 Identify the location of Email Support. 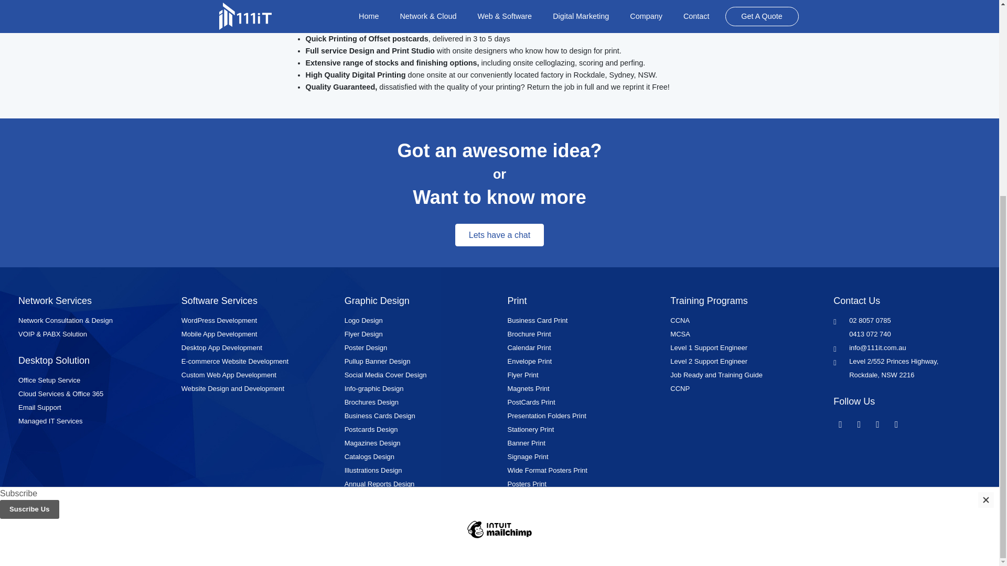
(40, 408).